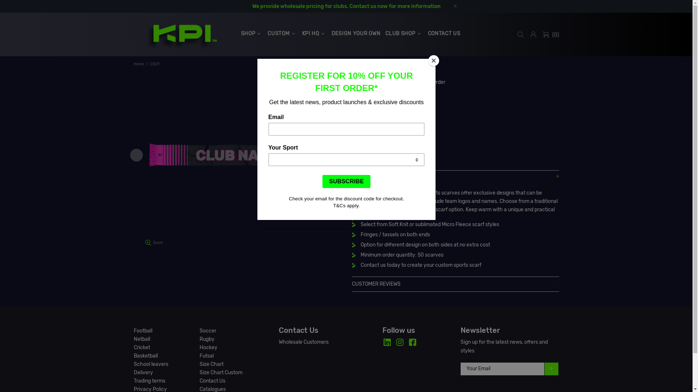 The image size is (698, 392). I want to click on CLUB SHOP, so click(404, 33).